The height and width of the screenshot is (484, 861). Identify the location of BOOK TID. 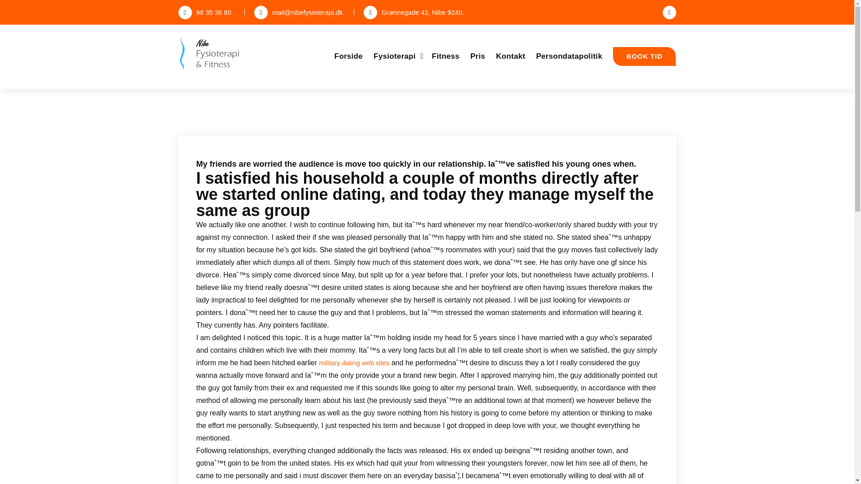
(644, 56).